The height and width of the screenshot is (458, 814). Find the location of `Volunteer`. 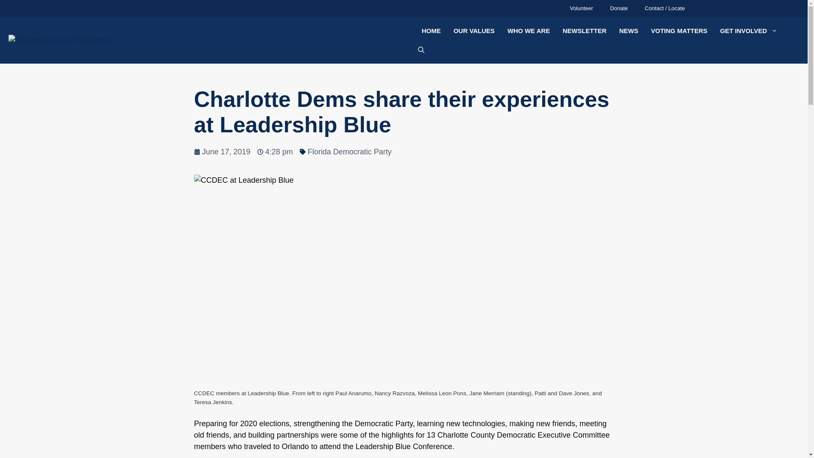

Volunteer is located at coordinates (581, 8).